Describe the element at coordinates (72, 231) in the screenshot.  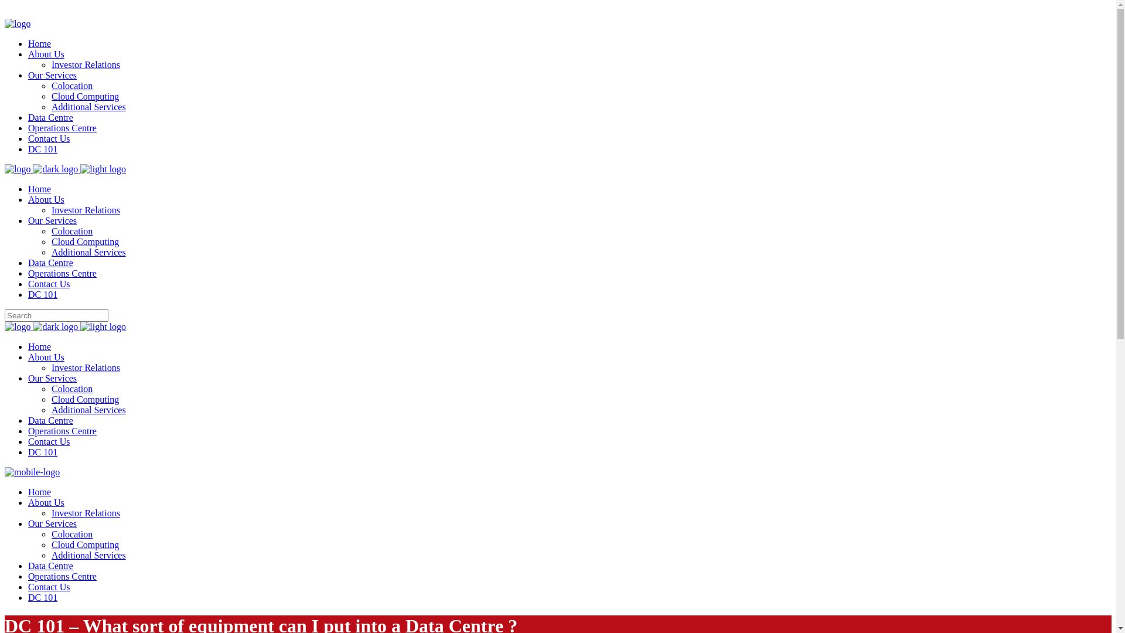
I see `Colocation` at that location.